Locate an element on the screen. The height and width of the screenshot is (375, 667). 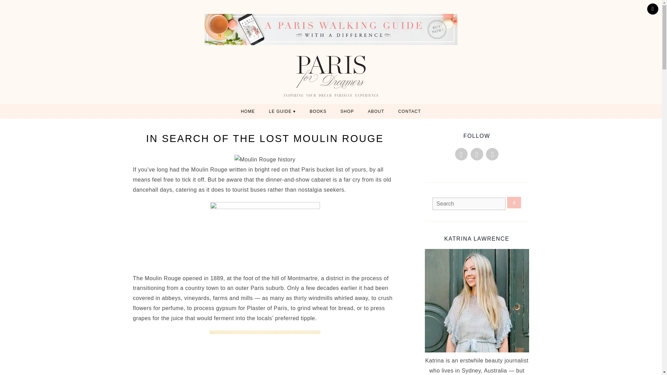
BOOKS is located at coordinates (318, 111).